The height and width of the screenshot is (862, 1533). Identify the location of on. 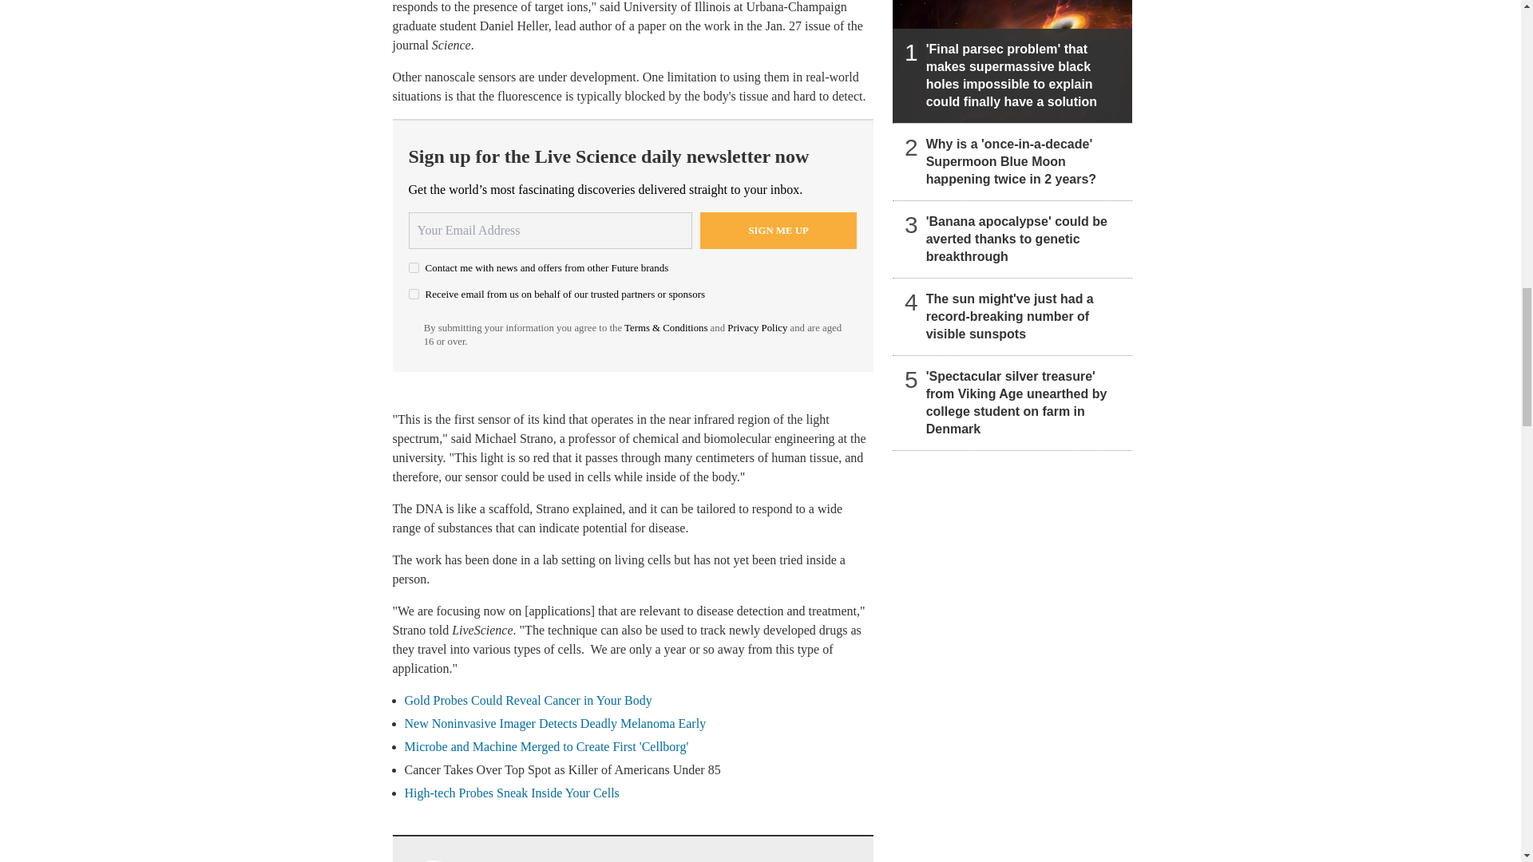
(414, 268).